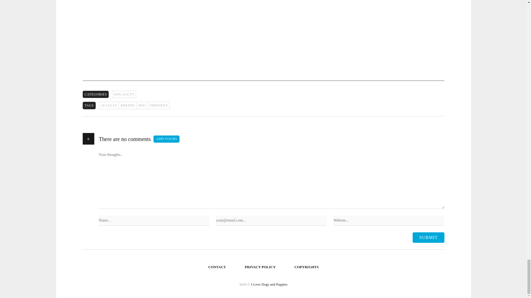  Describe the element at coordinates (142, 105) in the screenshot. I see `DOG` at that location.